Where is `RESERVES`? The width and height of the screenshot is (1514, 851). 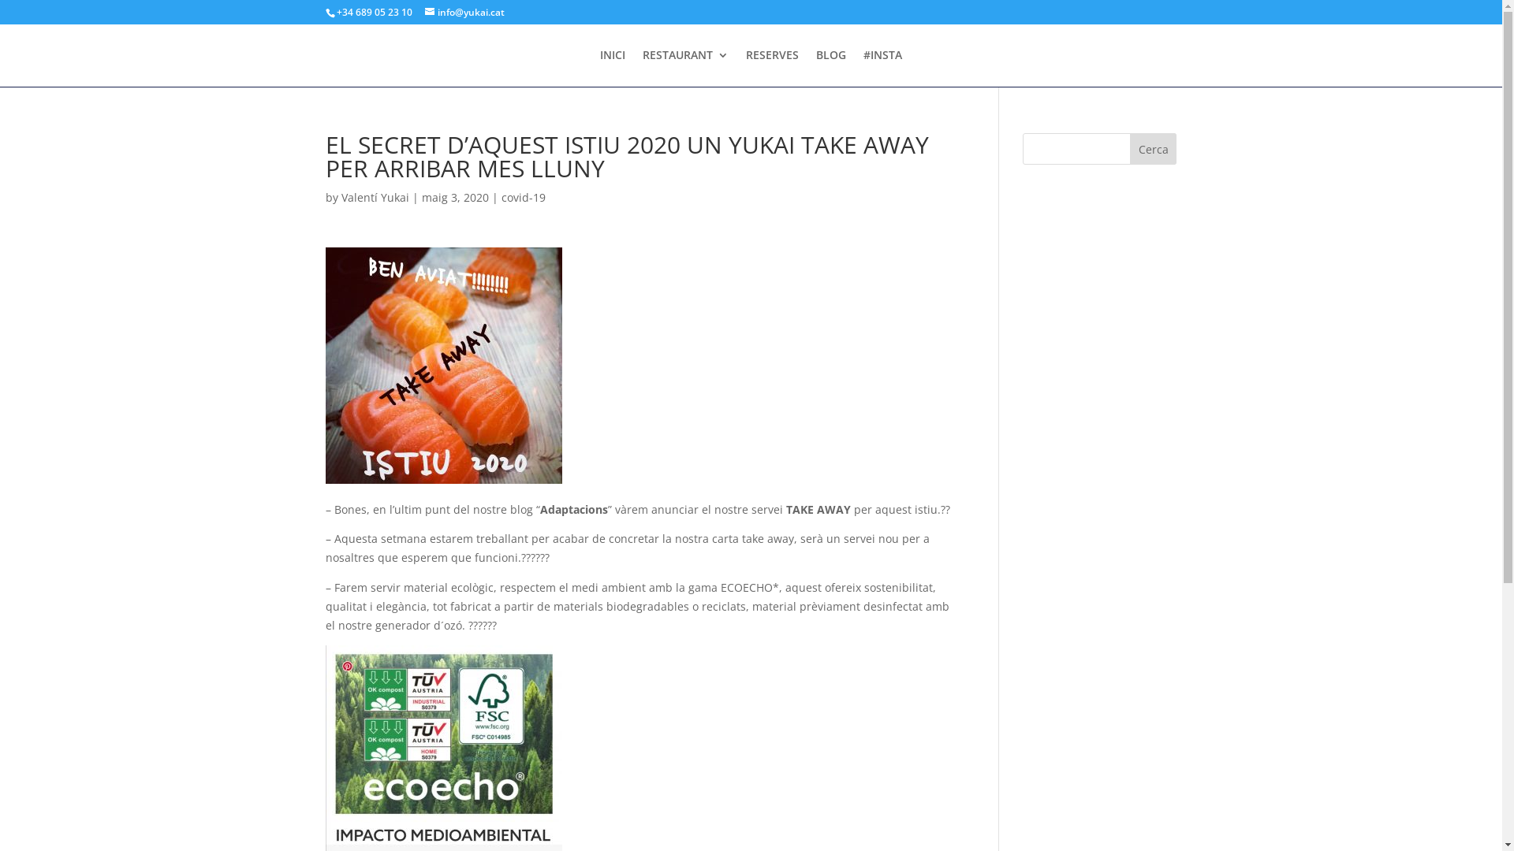 RESERVES is located at coordinates (773, 68).